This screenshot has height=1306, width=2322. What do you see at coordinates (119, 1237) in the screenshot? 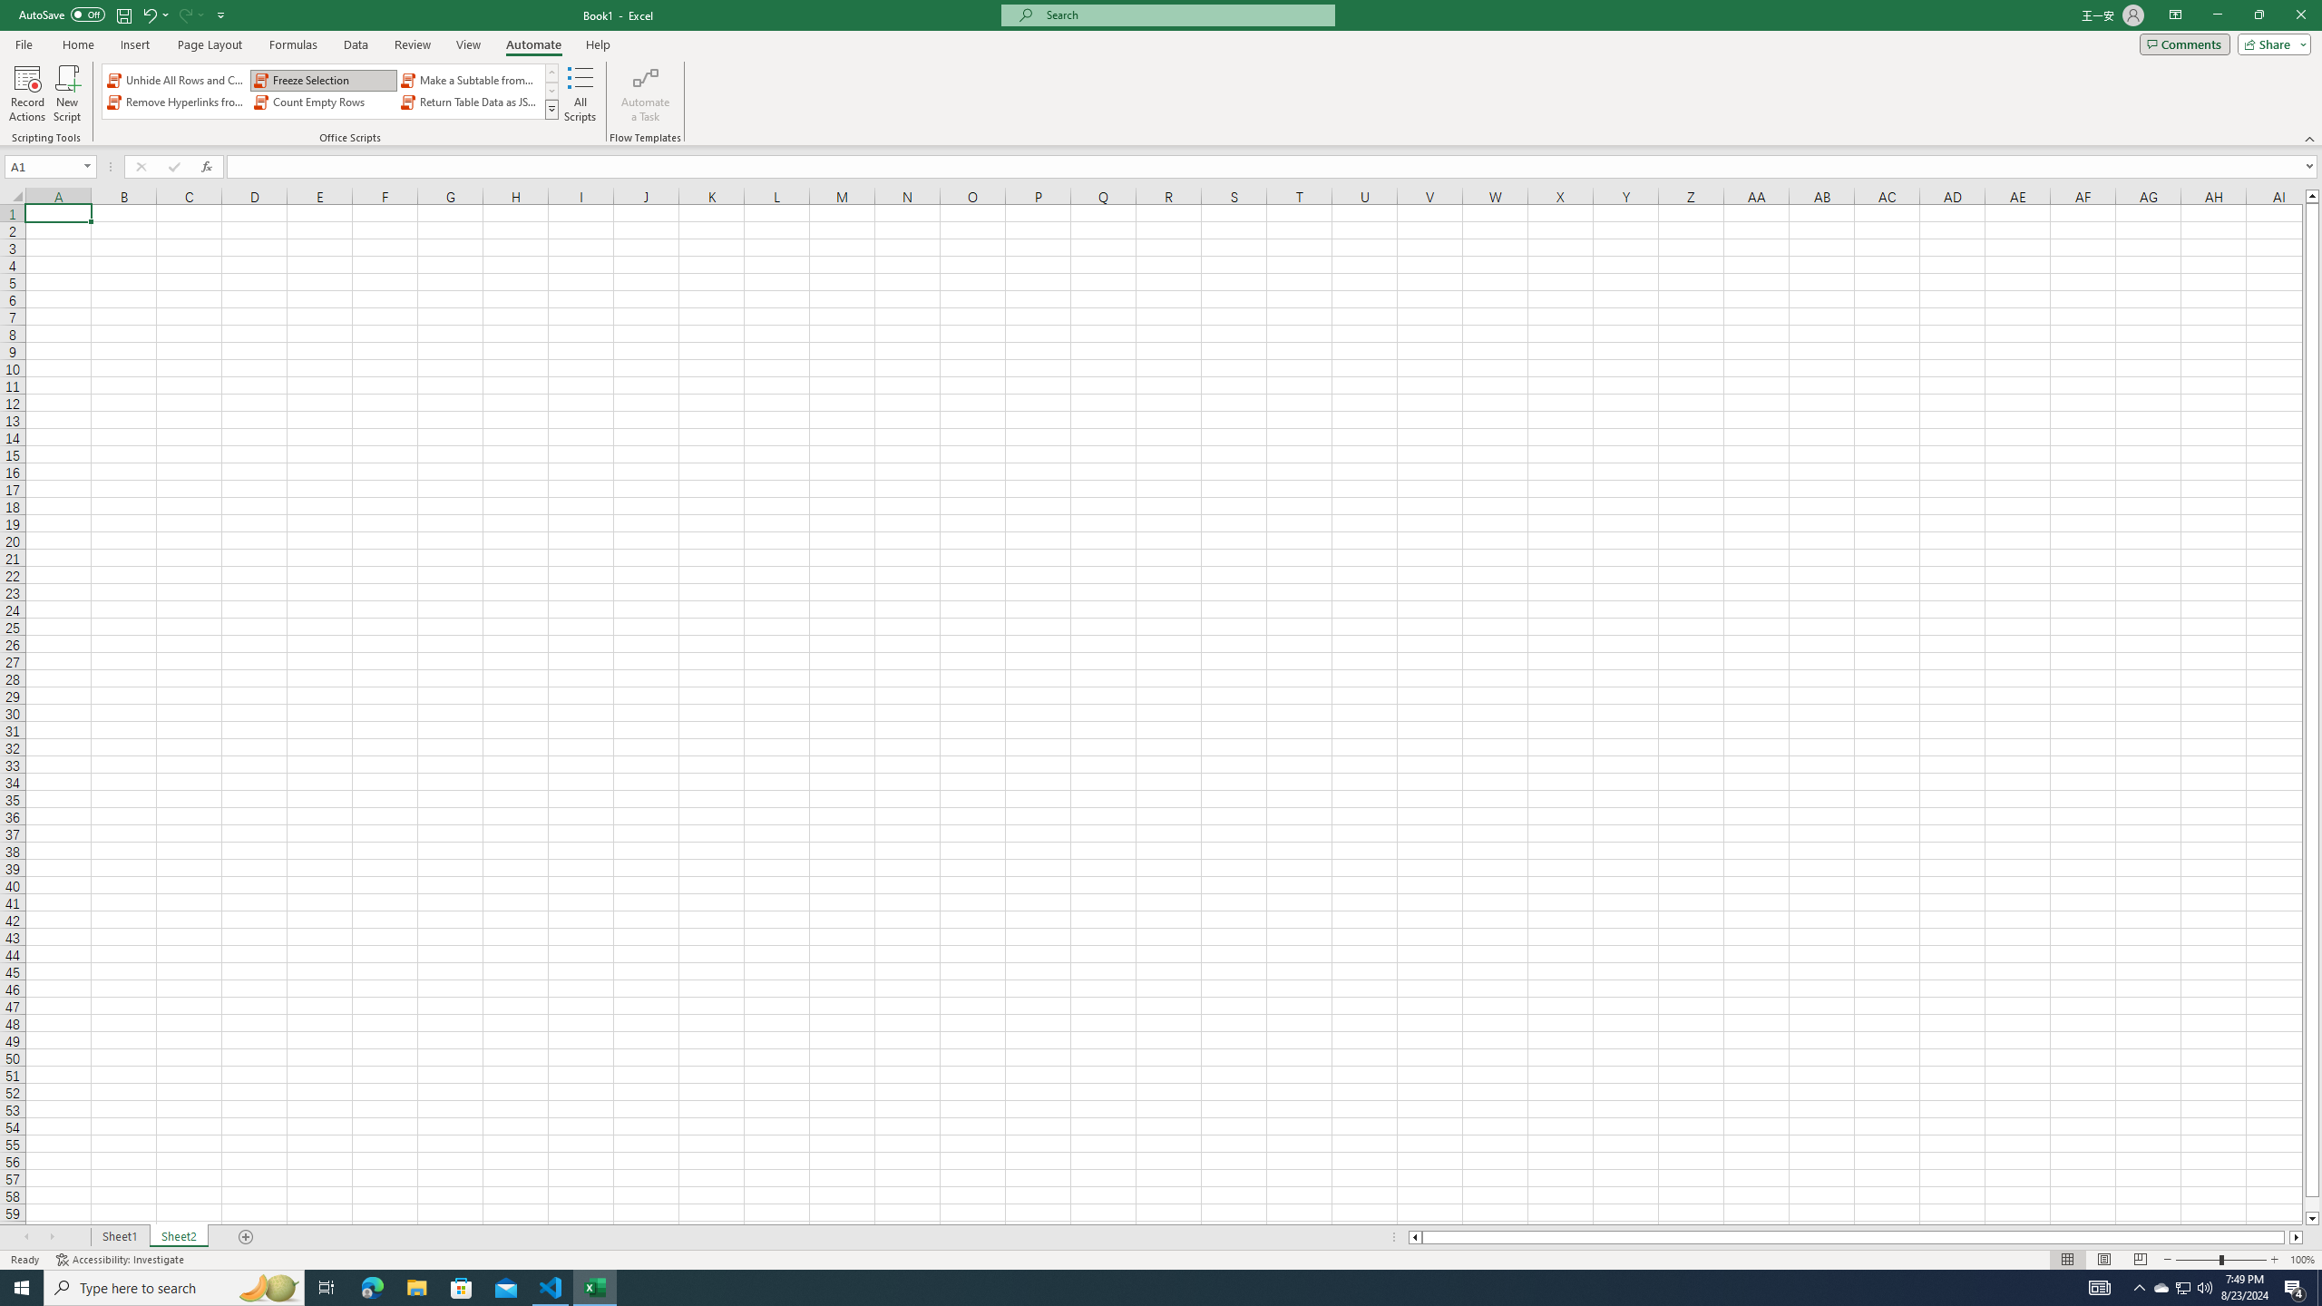
I see `Sheet1` at bounding box center [119, 1237].